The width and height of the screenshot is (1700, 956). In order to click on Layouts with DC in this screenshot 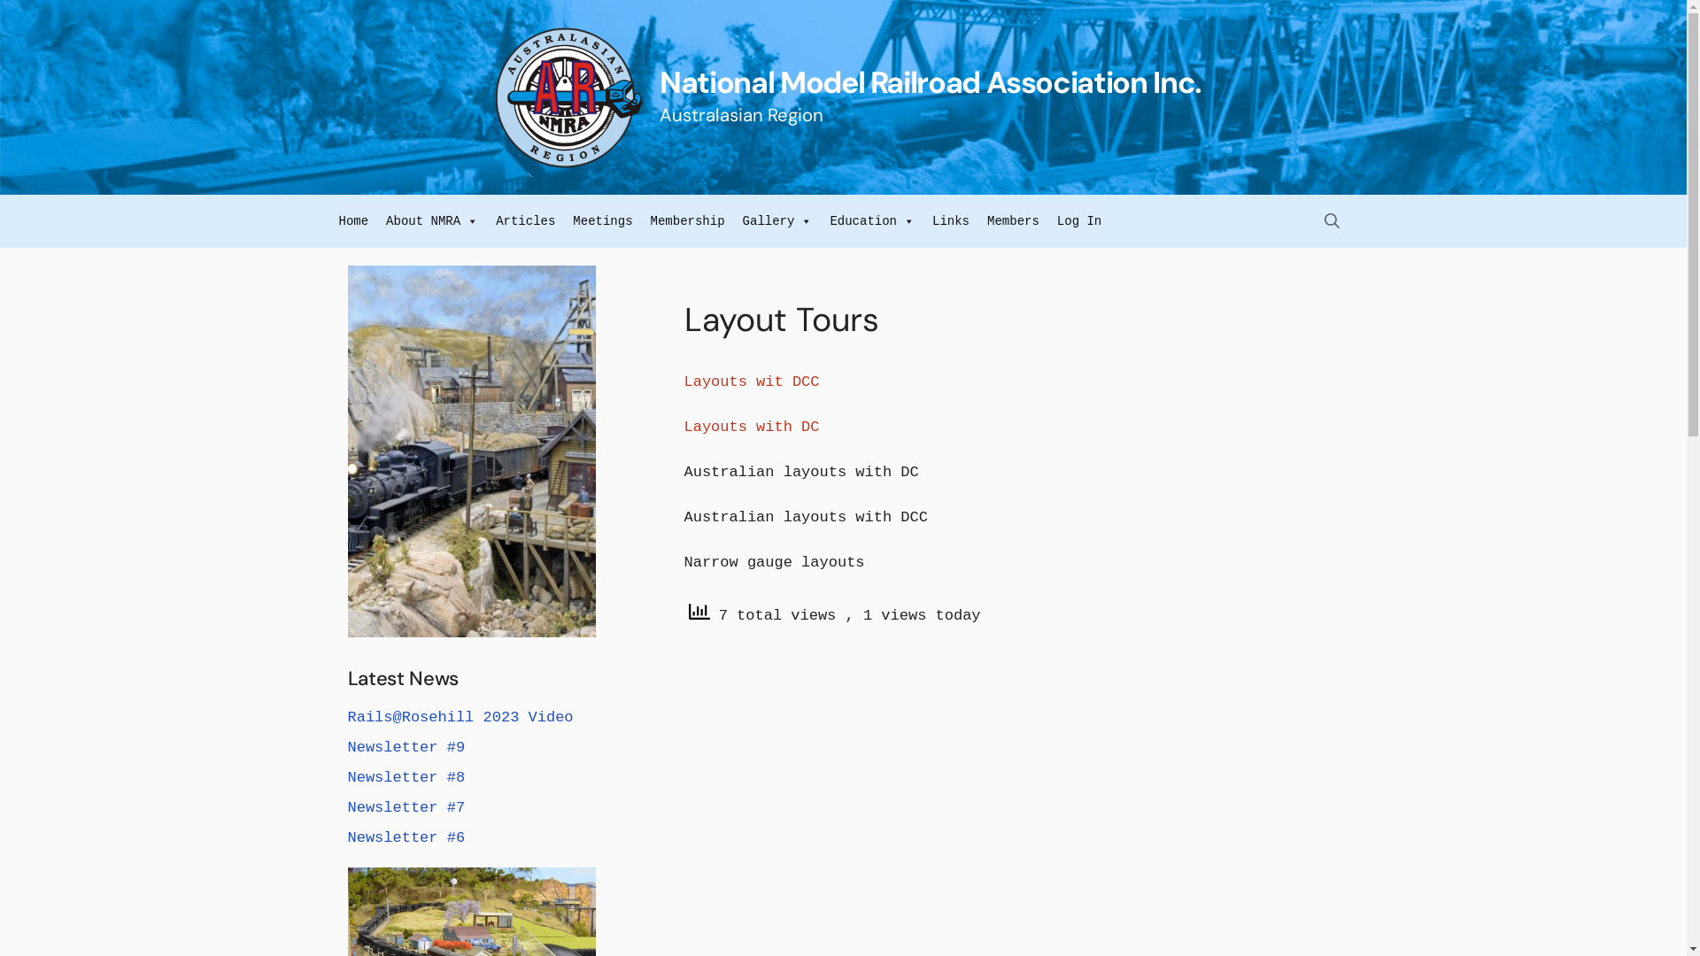, I will do `click(751, 427)`.